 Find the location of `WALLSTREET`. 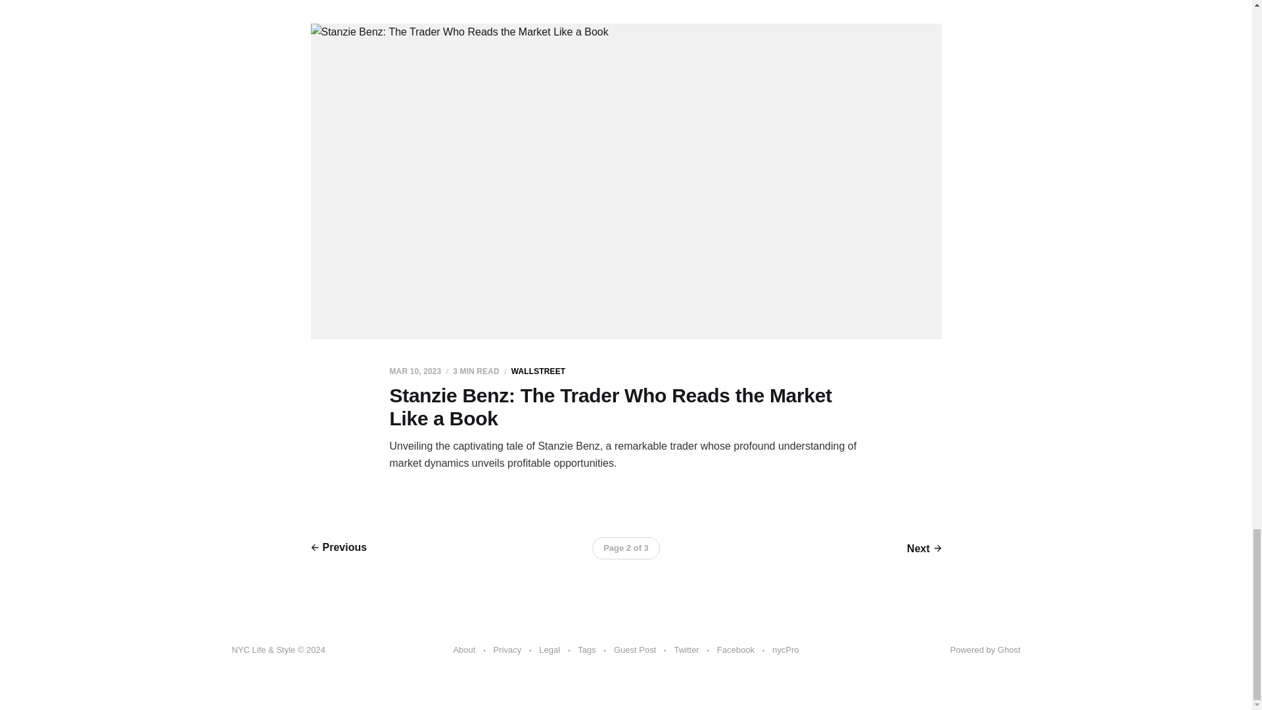

WALLSTREET is located at coordinates (538, 371).